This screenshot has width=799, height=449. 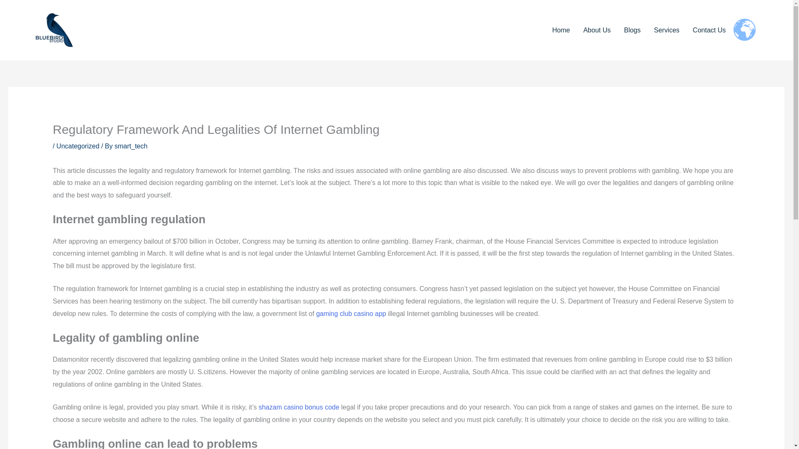 What do you see at coordinates (632, 30) in the screenshot?
I see `Blogs` at bounding box center [632, 30].